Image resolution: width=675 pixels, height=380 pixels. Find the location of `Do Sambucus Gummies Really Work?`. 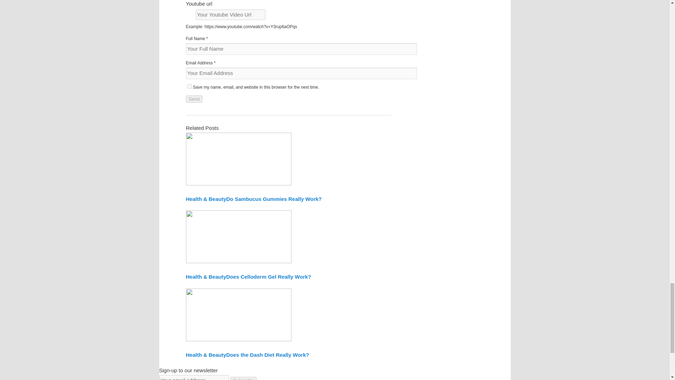

Do Sambucus Gummies Really Work? is located at coordinates (274, 199).